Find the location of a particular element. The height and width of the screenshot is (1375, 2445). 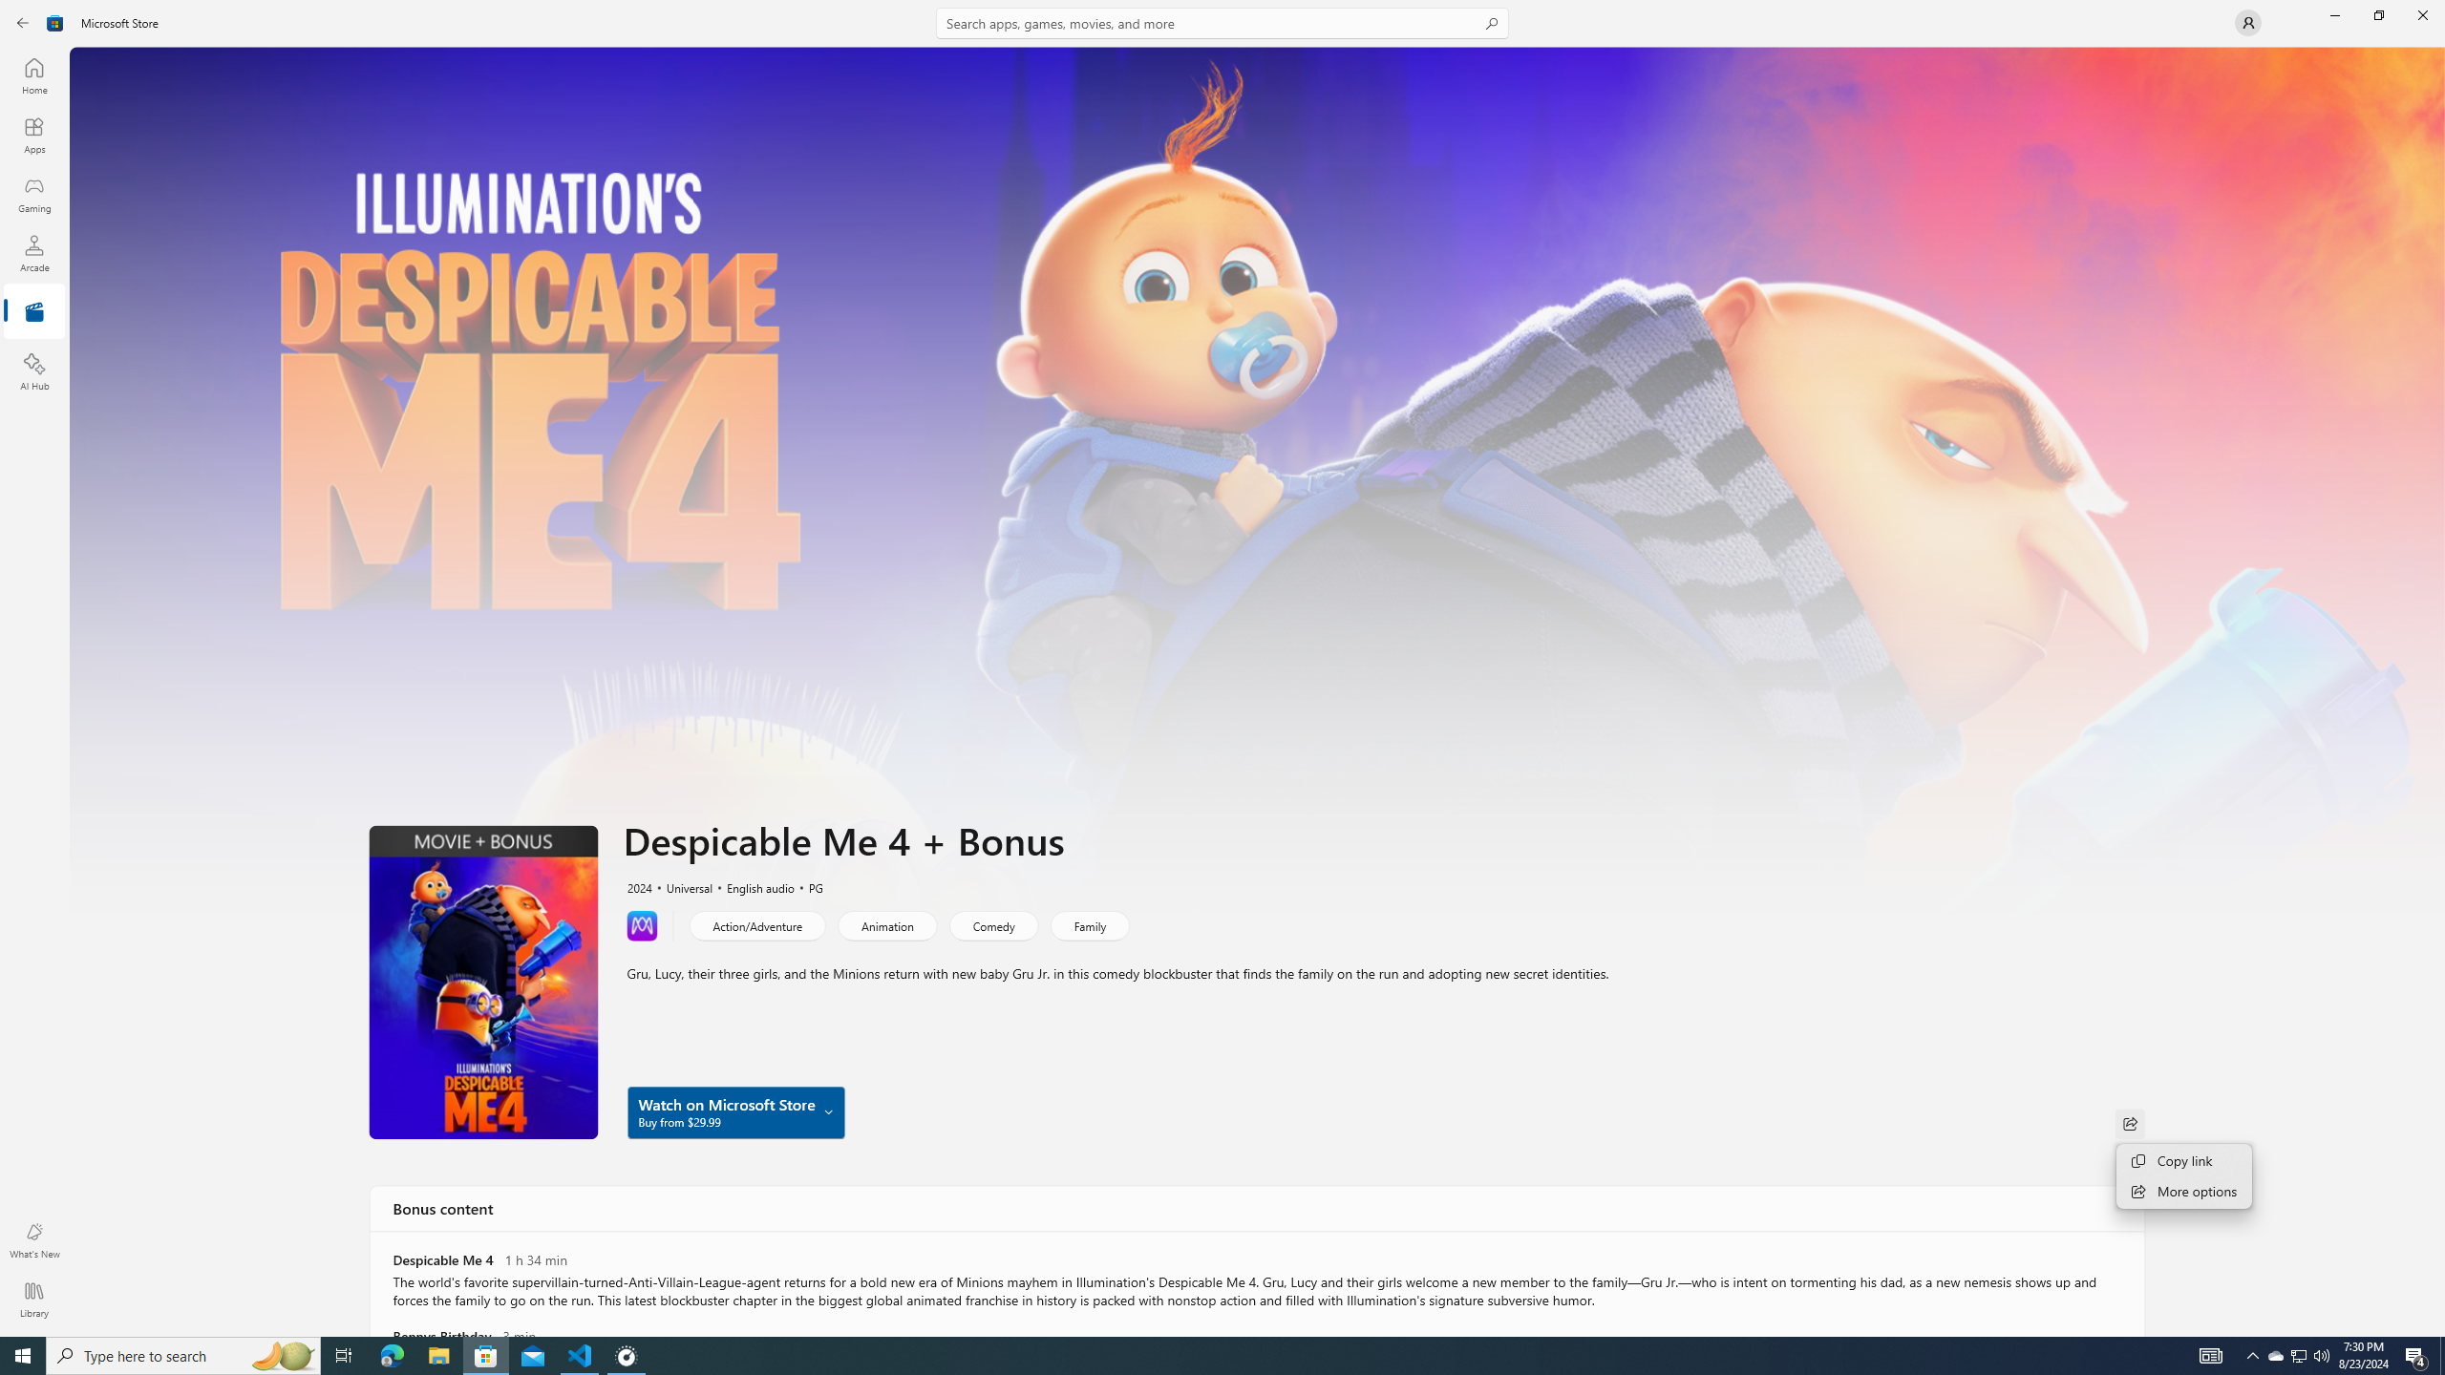

Comedy is located at coordinates (992, 924).